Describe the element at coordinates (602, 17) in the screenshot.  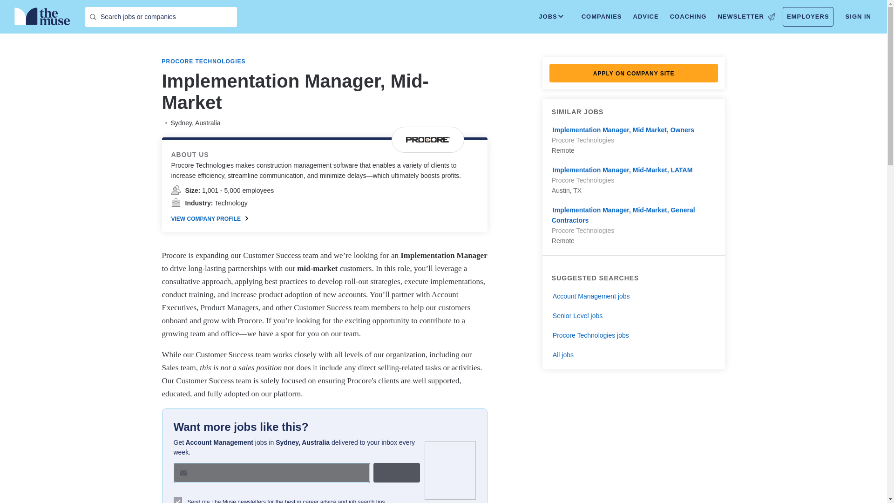
I see `COMPANIES` at that location.